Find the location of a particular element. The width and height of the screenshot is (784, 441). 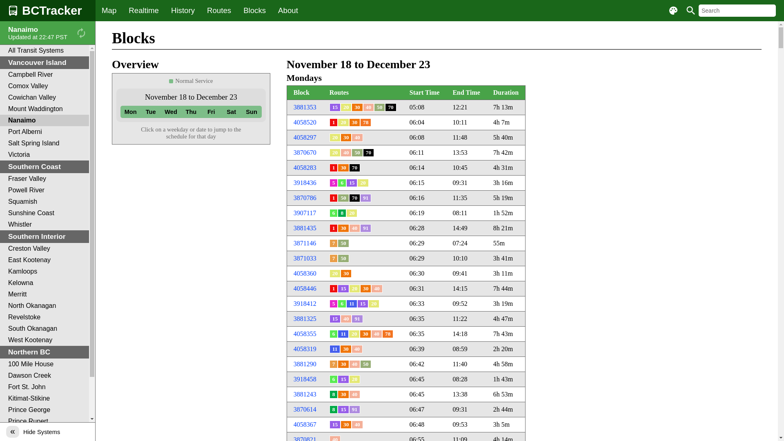

Fri is located at coordinates (212, 112).